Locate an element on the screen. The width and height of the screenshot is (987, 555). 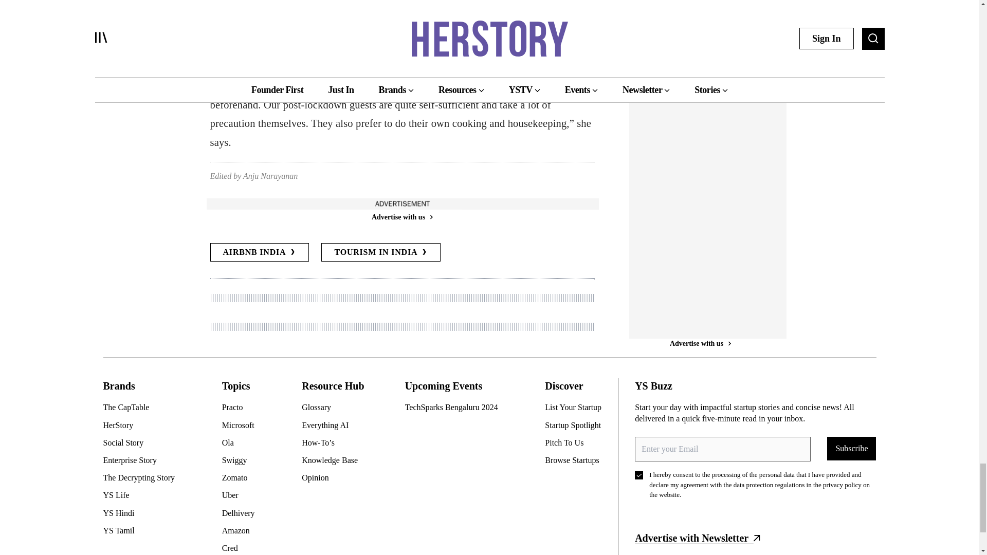
Advertise with us is located at coordinates (401, 217).